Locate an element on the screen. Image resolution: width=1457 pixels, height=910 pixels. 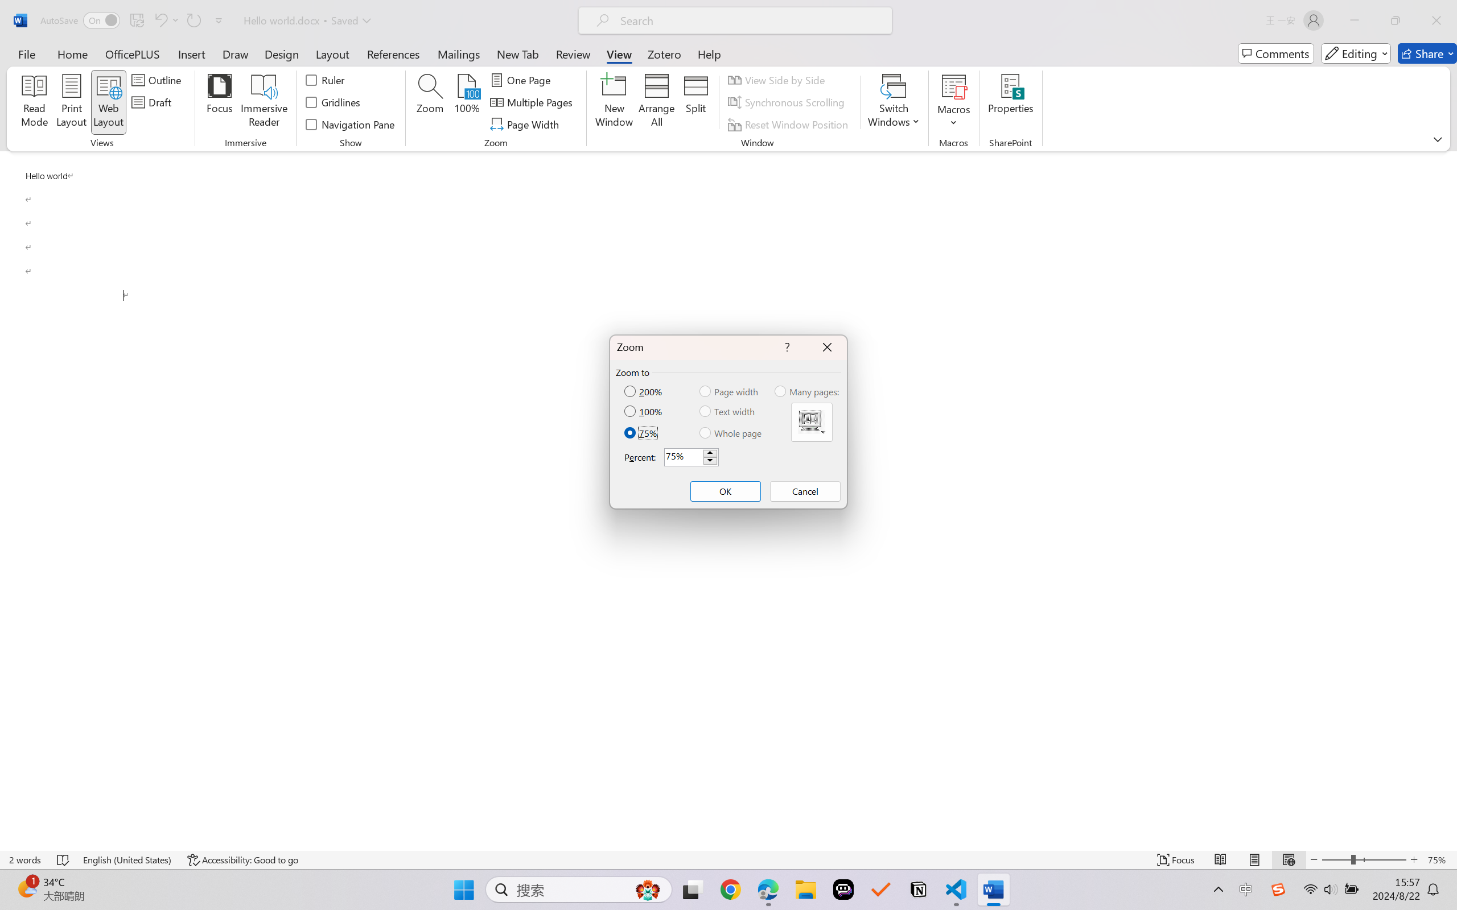
View Side by Side is located at coordinates (777, 80).